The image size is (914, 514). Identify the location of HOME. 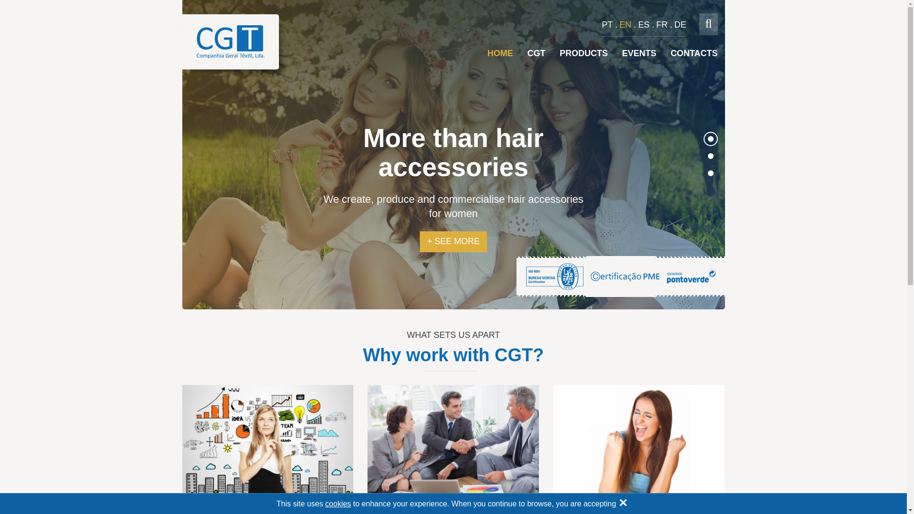
(500, 53).